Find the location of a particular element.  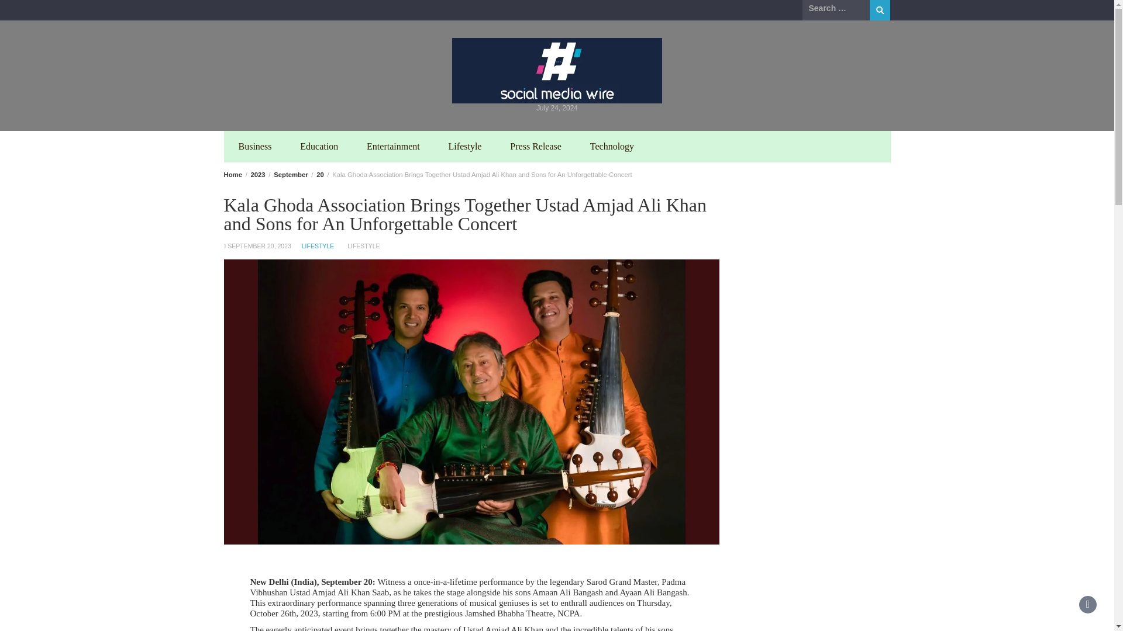

Search for: is located at coordinates (836, 9).